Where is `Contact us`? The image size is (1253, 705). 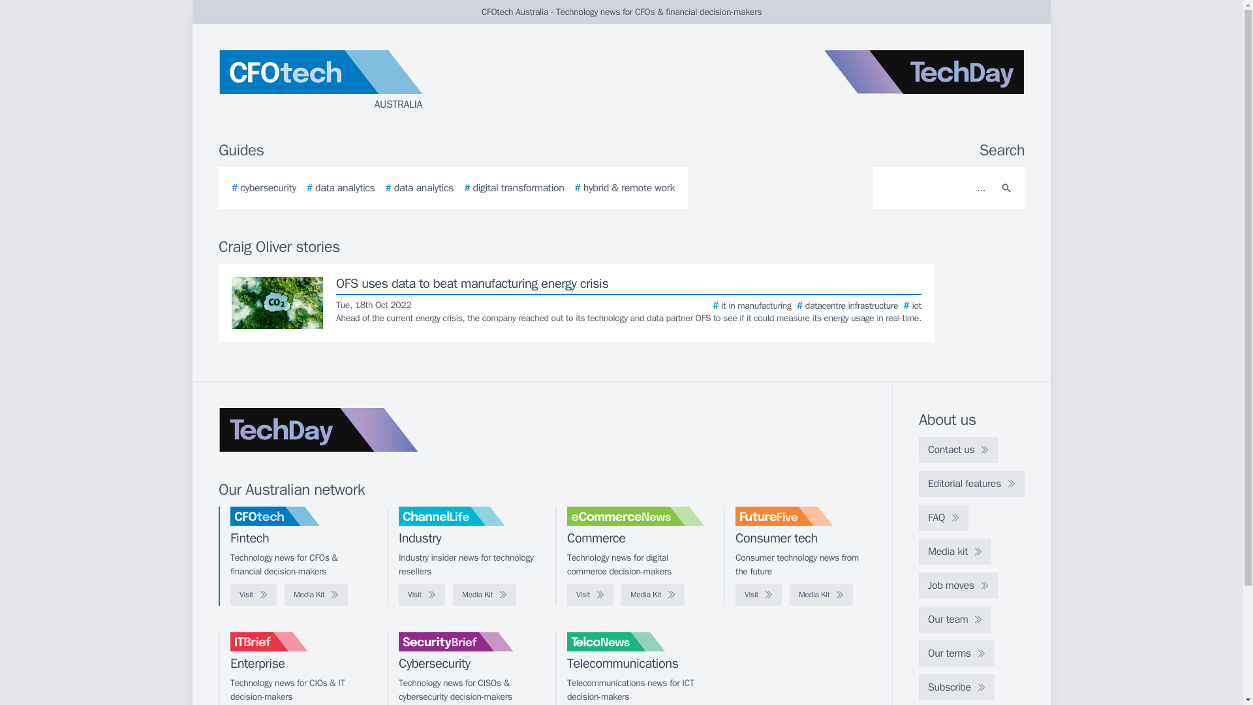 Contact us is located at coordinates (958, 449).